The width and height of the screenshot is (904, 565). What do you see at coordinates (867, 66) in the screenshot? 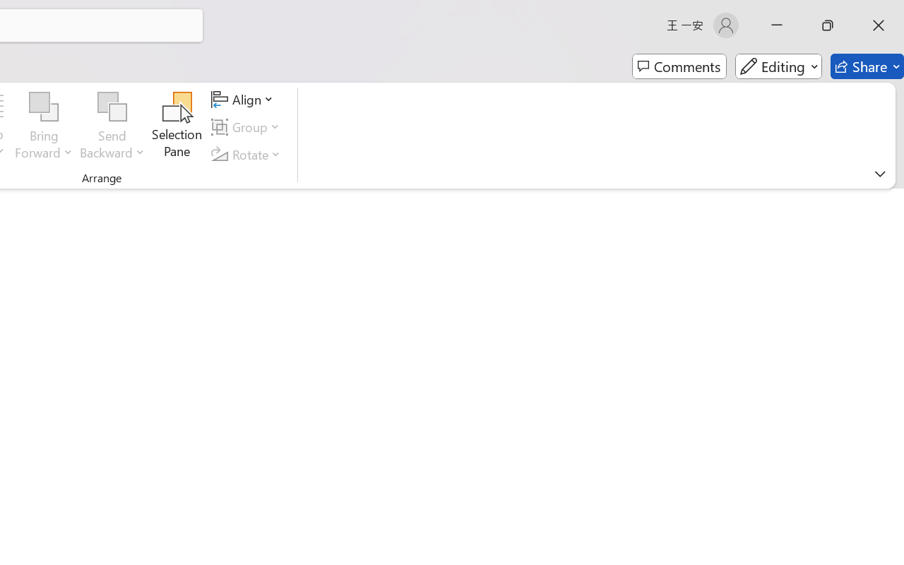
I see `Share` at bounding box center [867, 66].